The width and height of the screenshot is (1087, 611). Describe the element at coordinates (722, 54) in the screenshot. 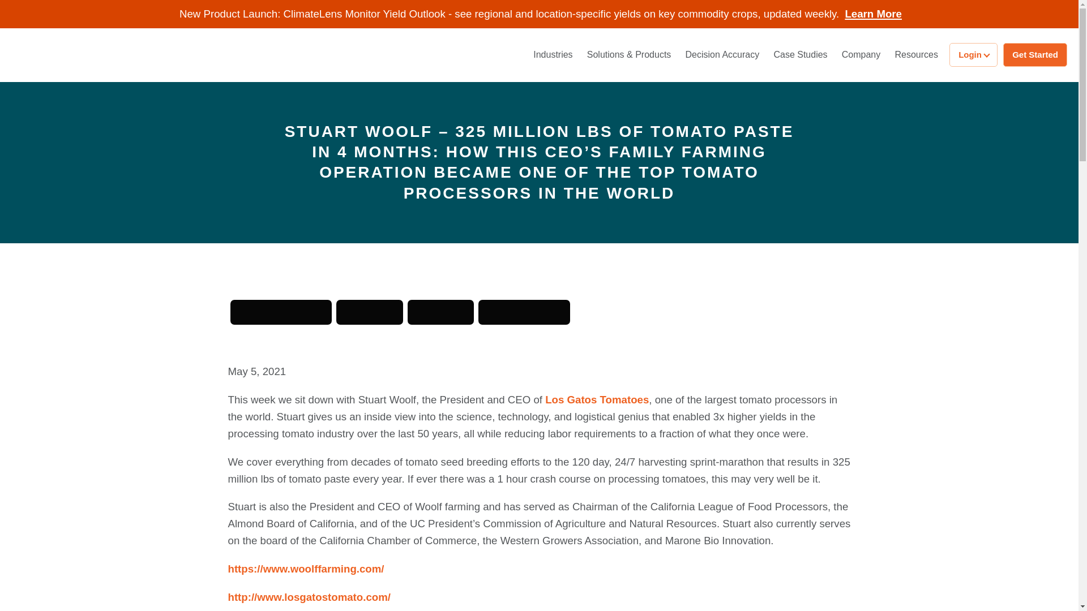

I see `Decision Accuracy` at that location.